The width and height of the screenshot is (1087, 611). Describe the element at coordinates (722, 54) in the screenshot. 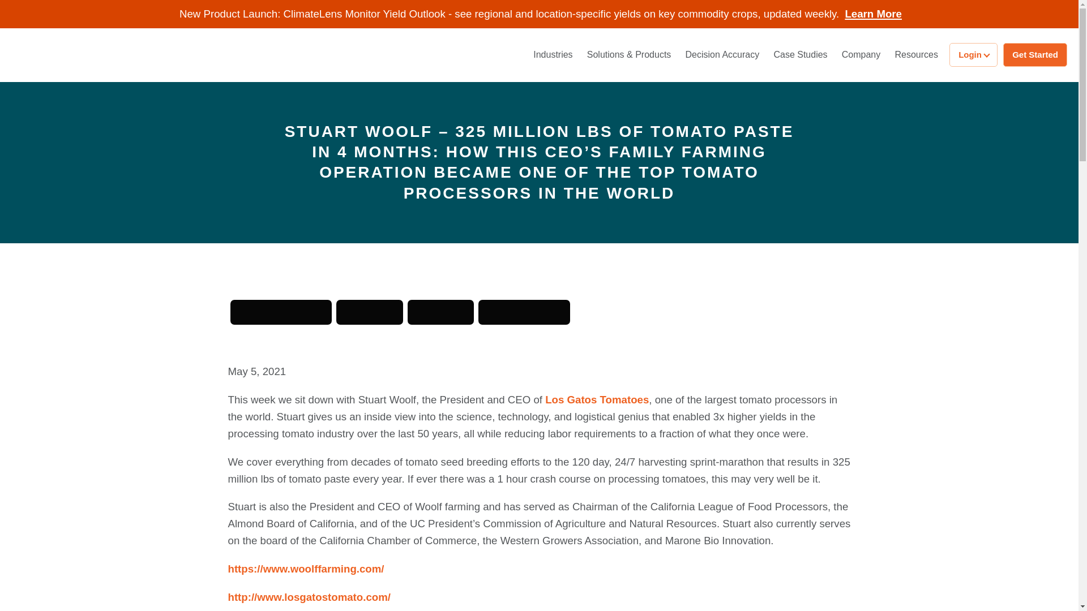

I see `Decision Accuracy` at that location.